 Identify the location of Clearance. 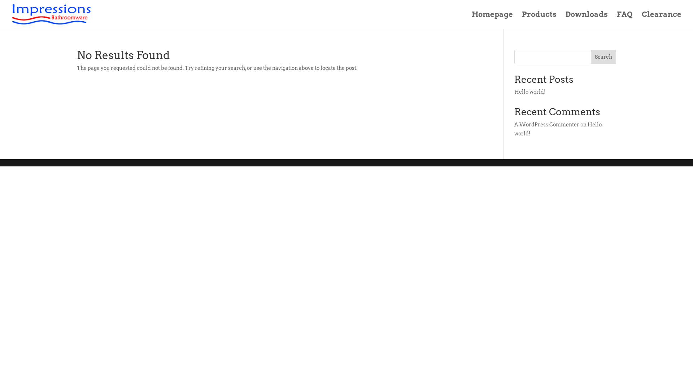
(662, 20).